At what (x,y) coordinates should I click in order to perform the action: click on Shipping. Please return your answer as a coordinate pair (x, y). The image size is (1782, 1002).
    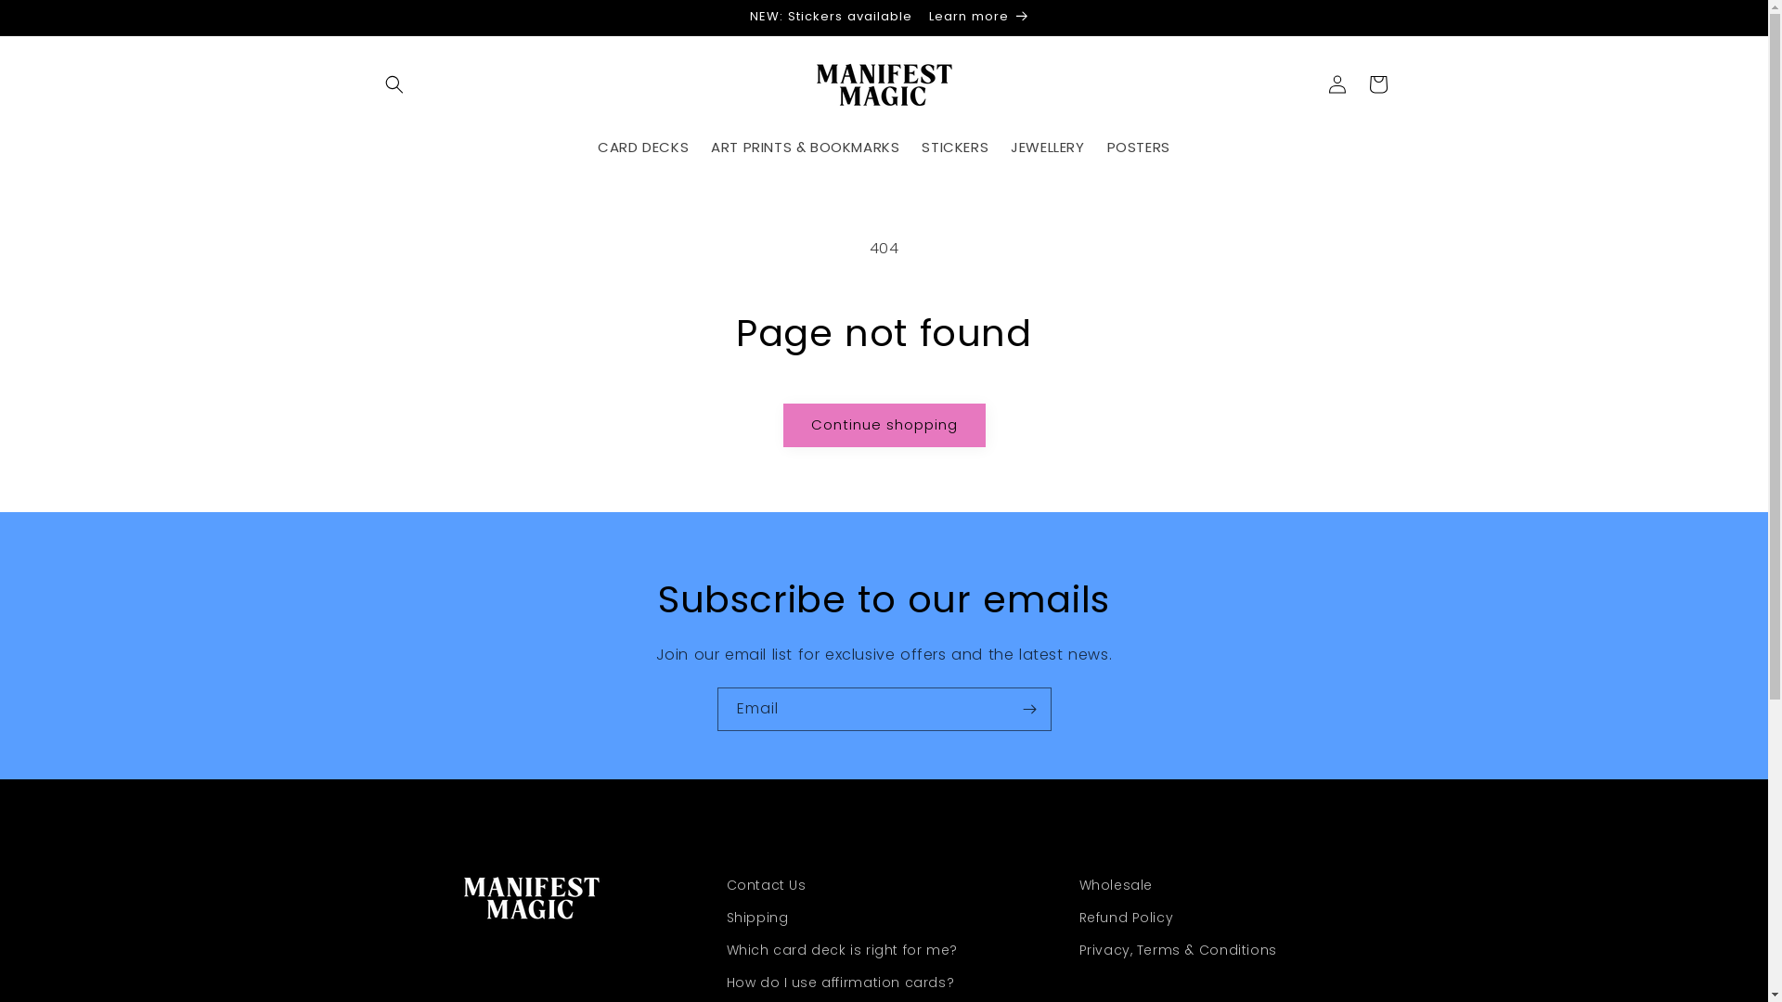
    Looking at the image, I should click on (757, 918).